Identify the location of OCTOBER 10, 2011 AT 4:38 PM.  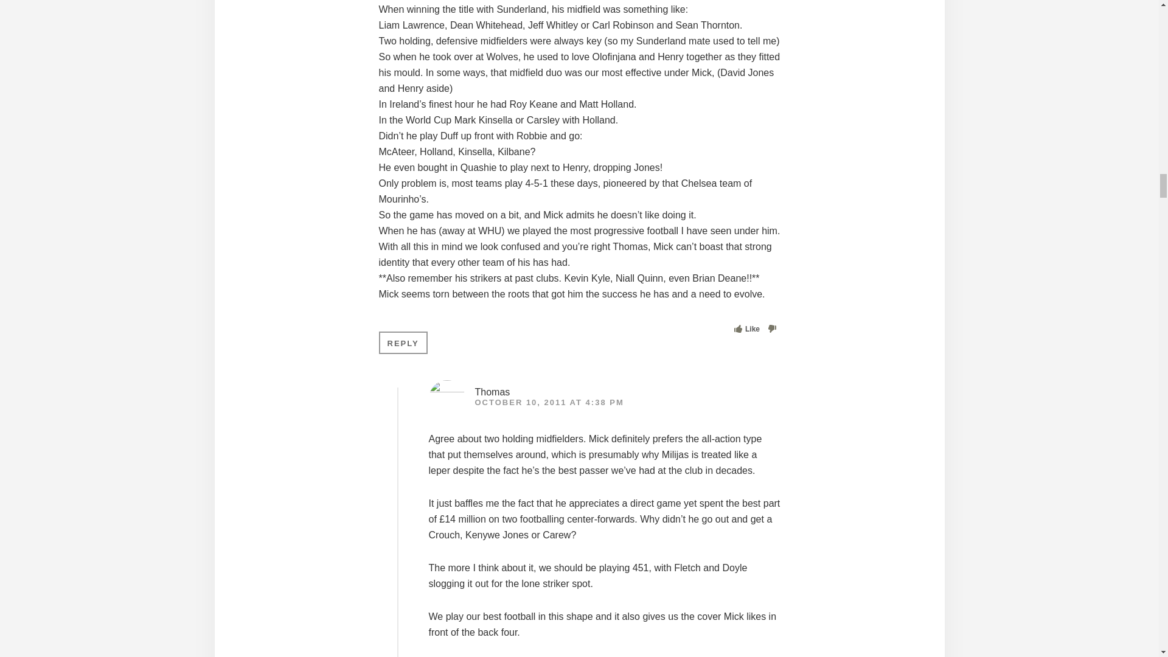
(549, 402).